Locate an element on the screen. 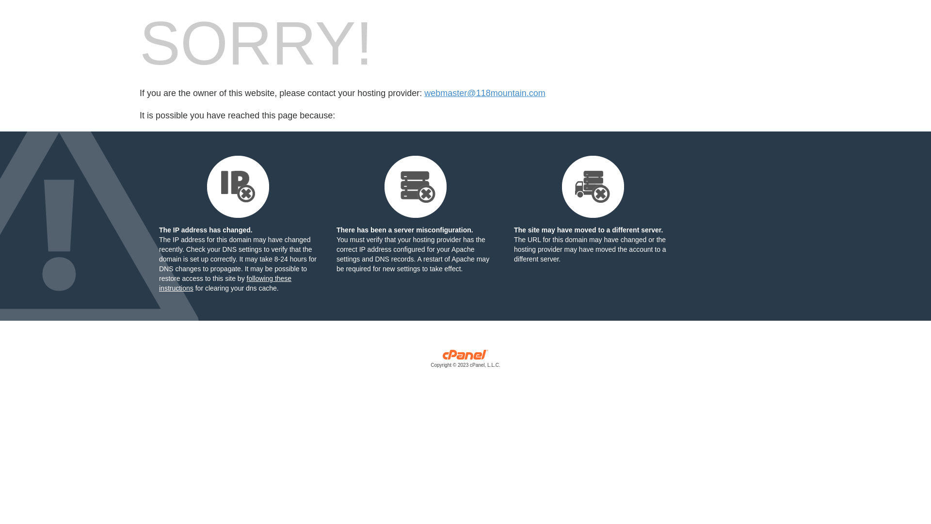 Image resolution: width=931 pixels, height=524 pixels. webmaster@118mountain.com is located at coordinates (485, 93).